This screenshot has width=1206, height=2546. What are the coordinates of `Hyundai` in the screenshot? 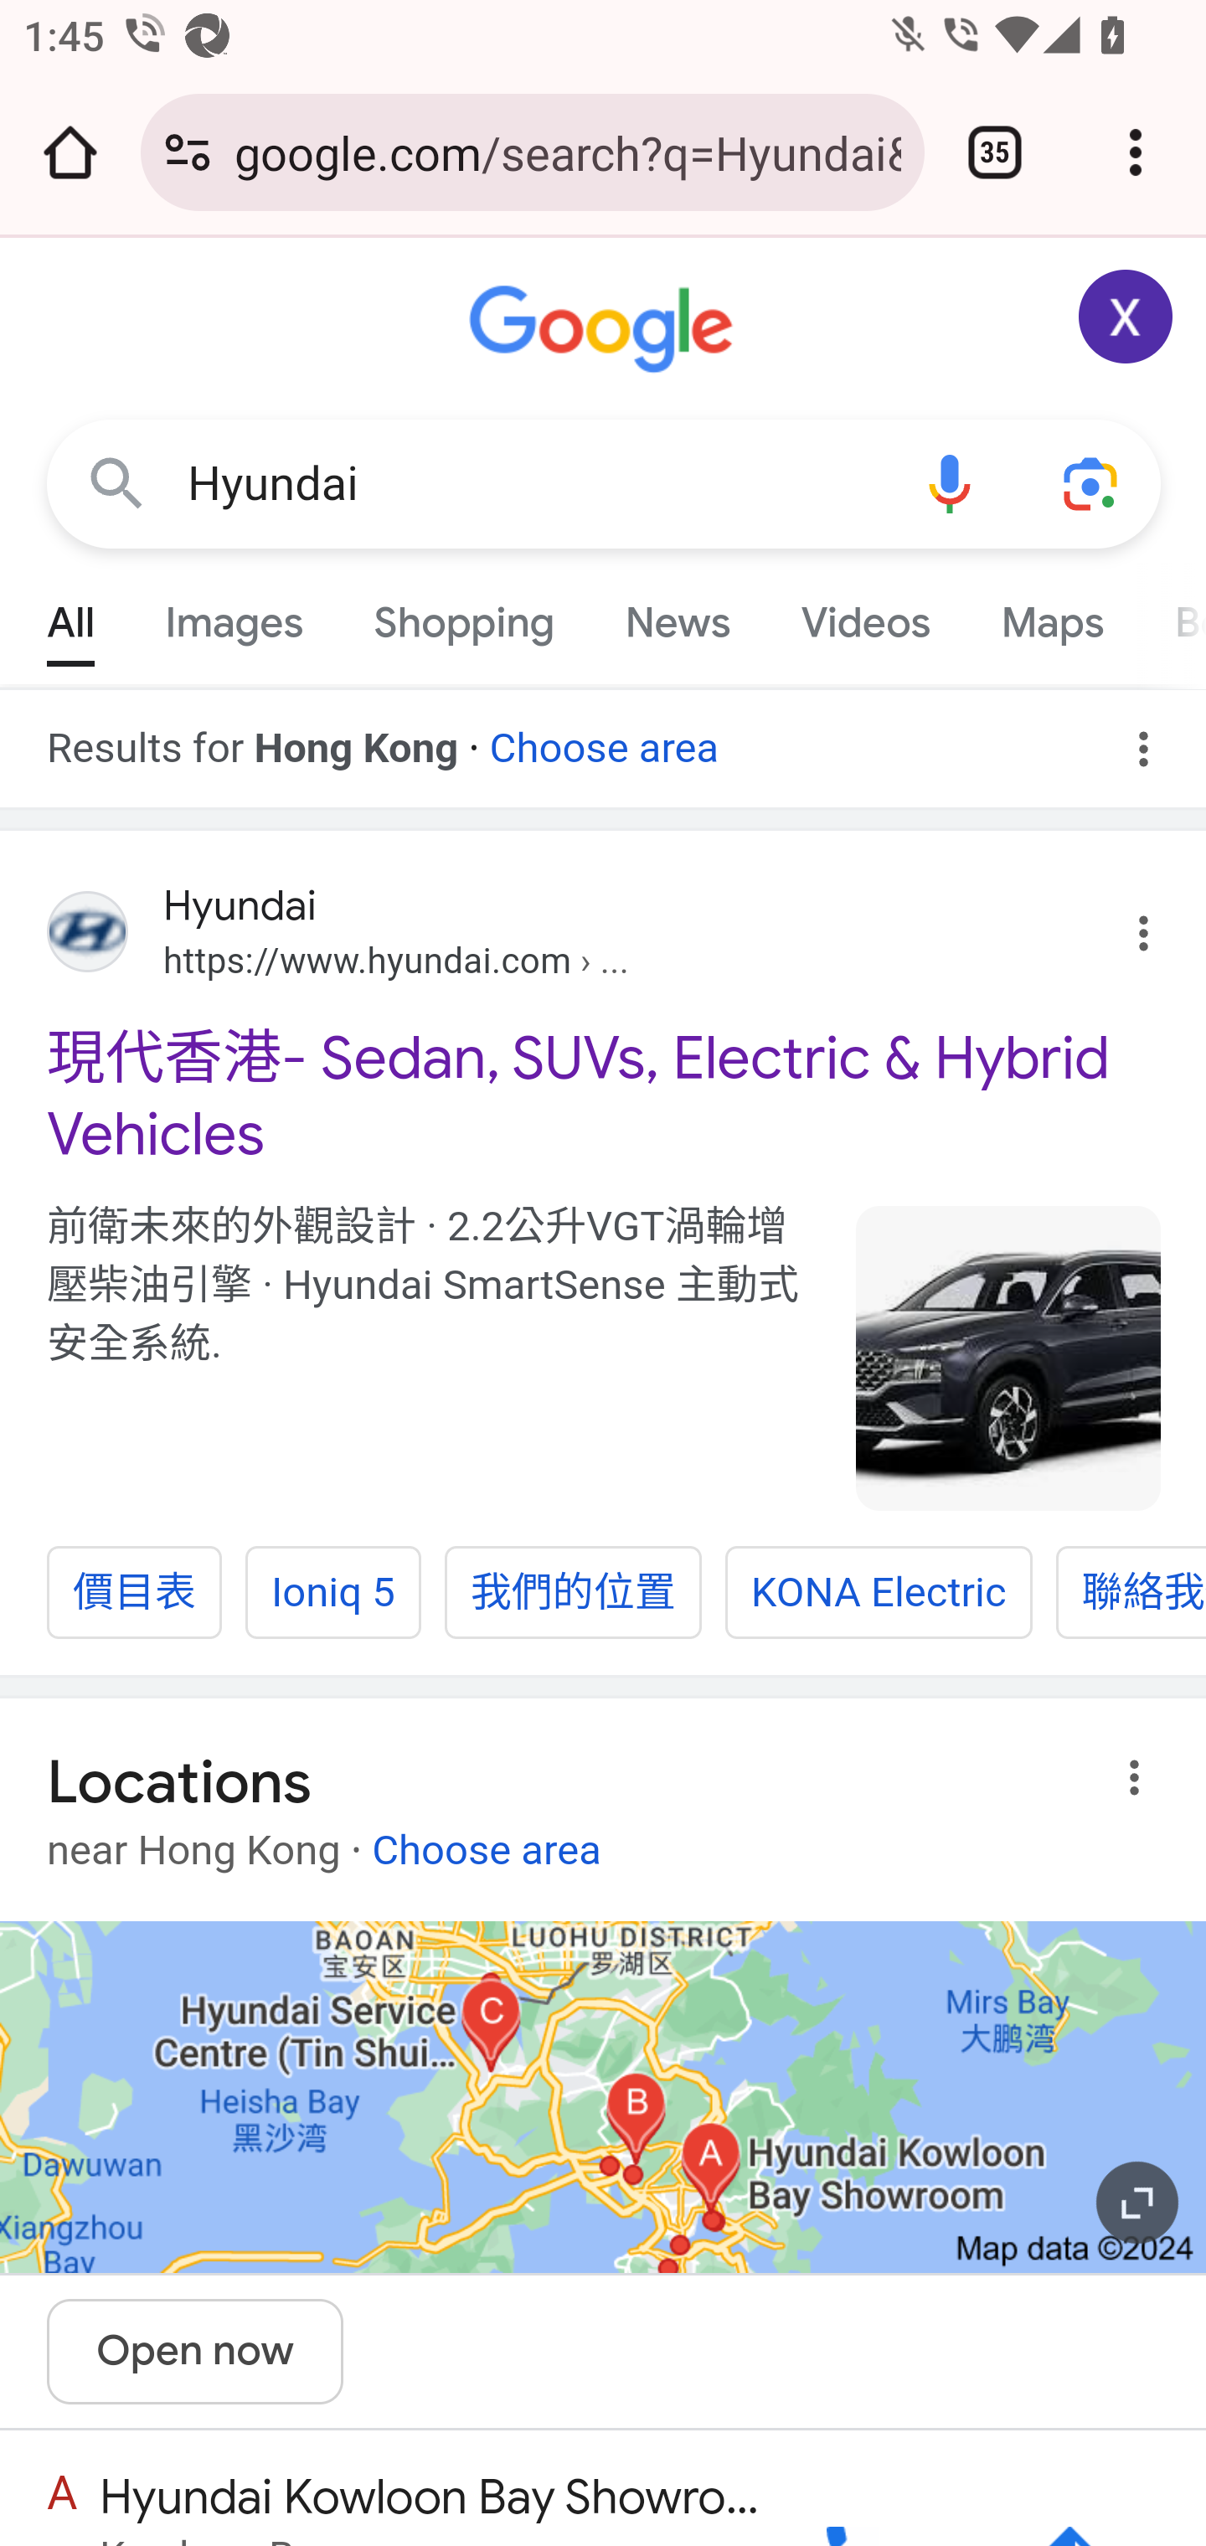 It's located at (533, 484).